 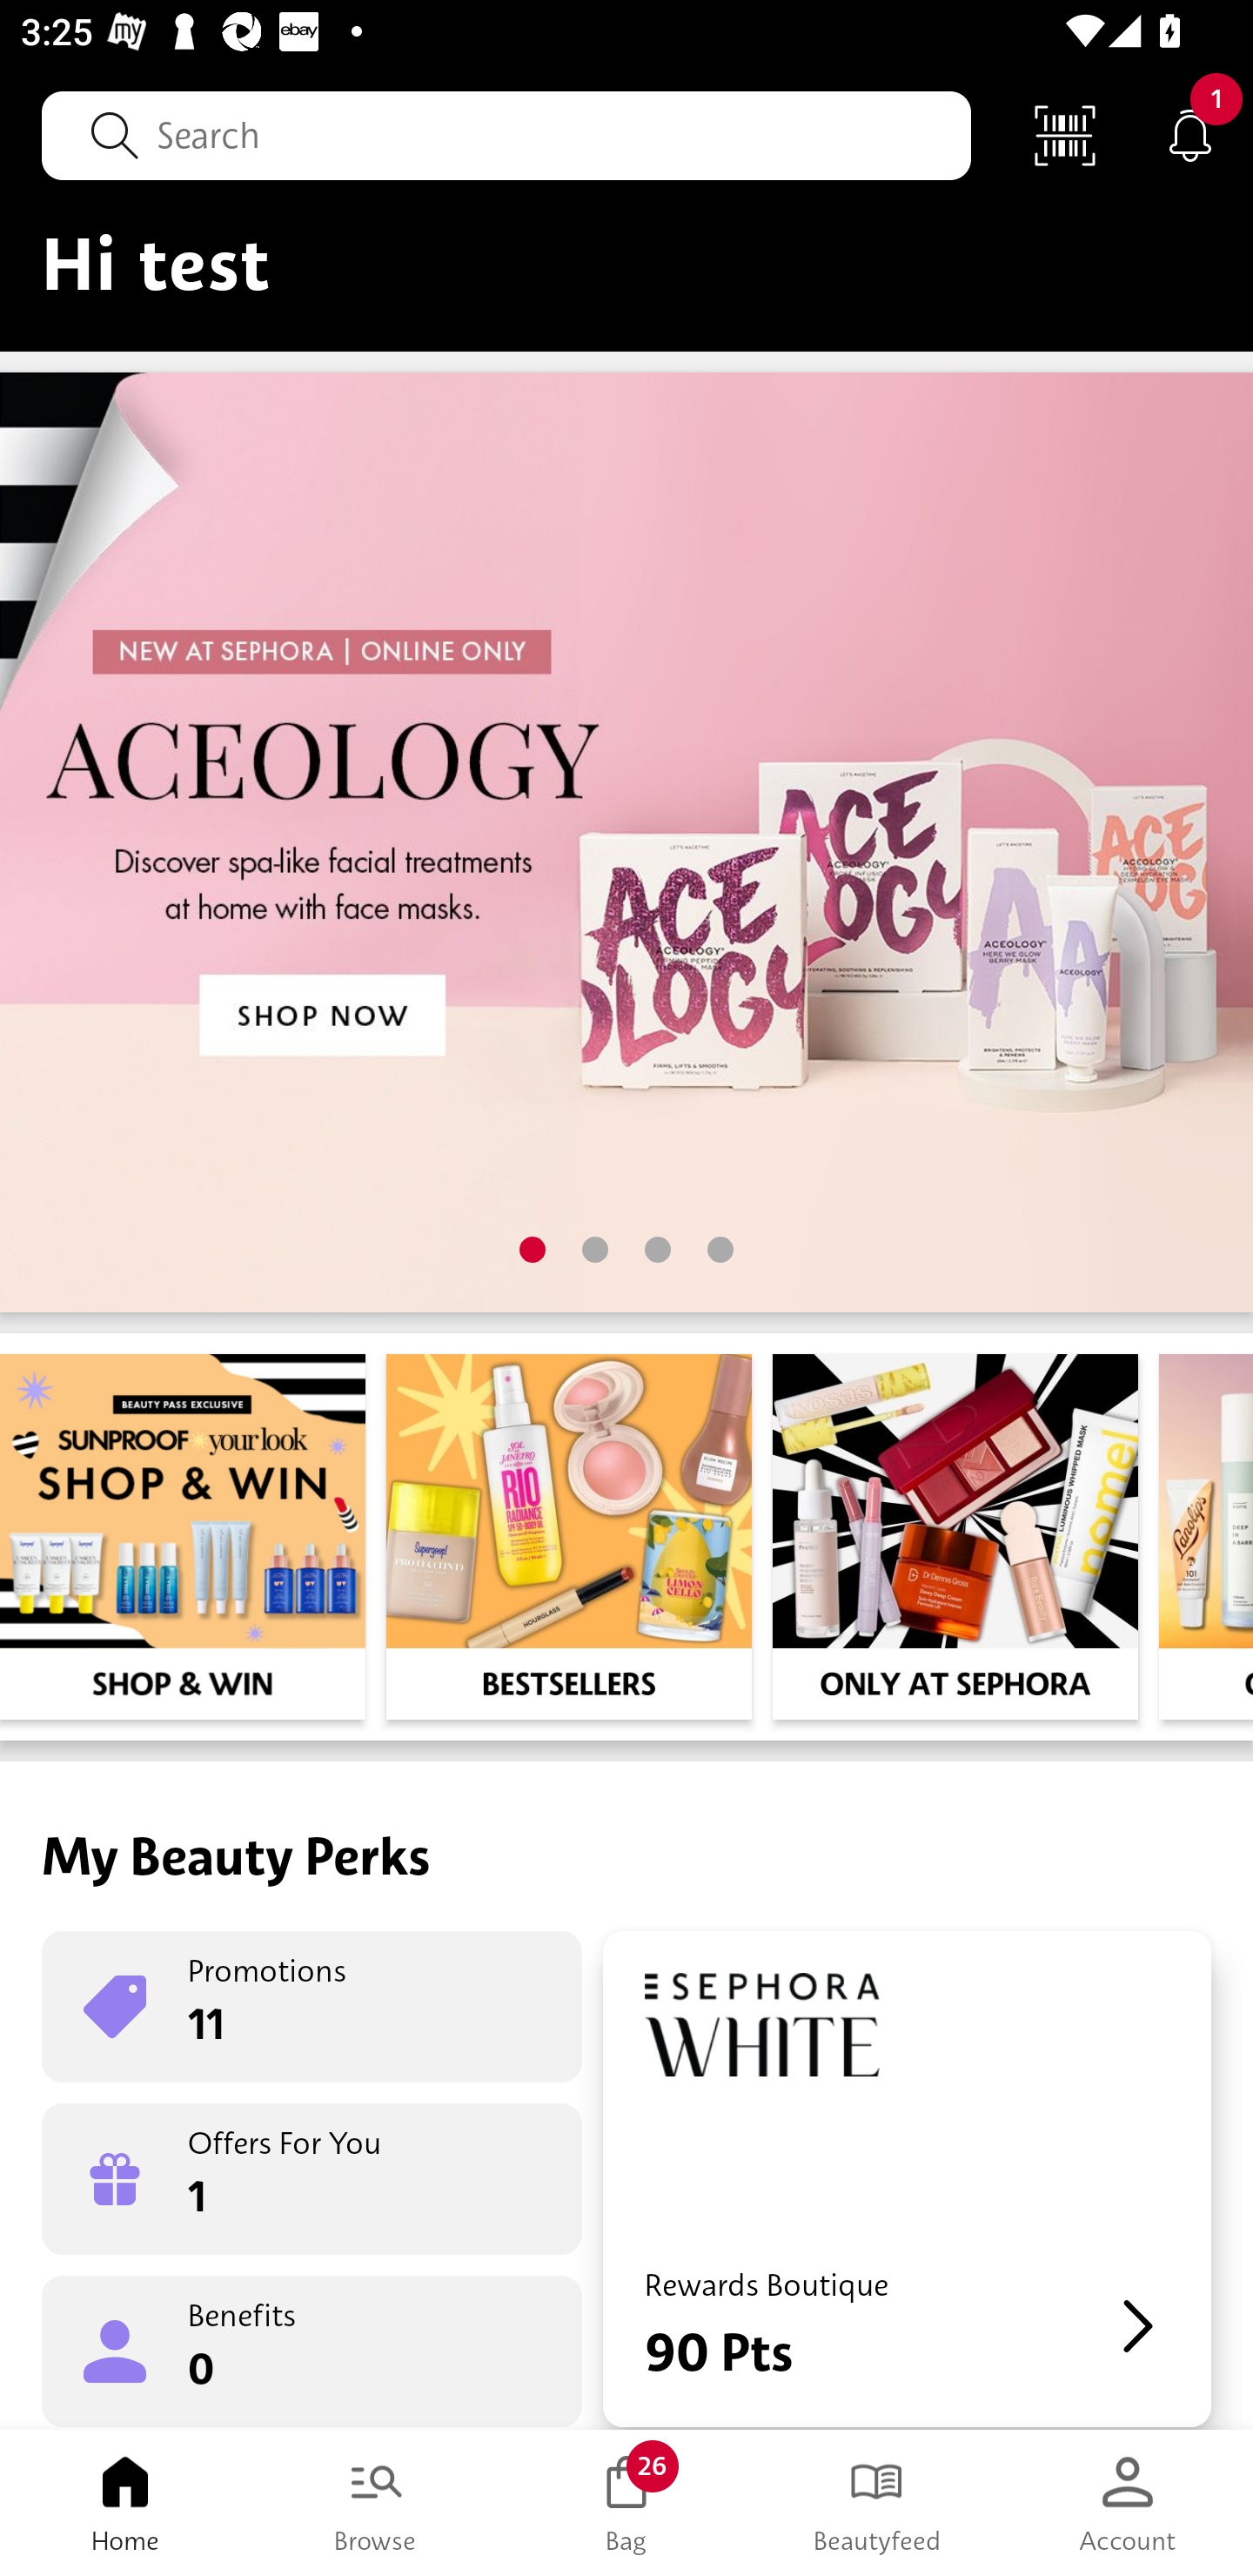 What do you see at coordinates (626, 2503) in the screenshot?
I see `Bag 26 Bag` at bounding box center [626, 2503].